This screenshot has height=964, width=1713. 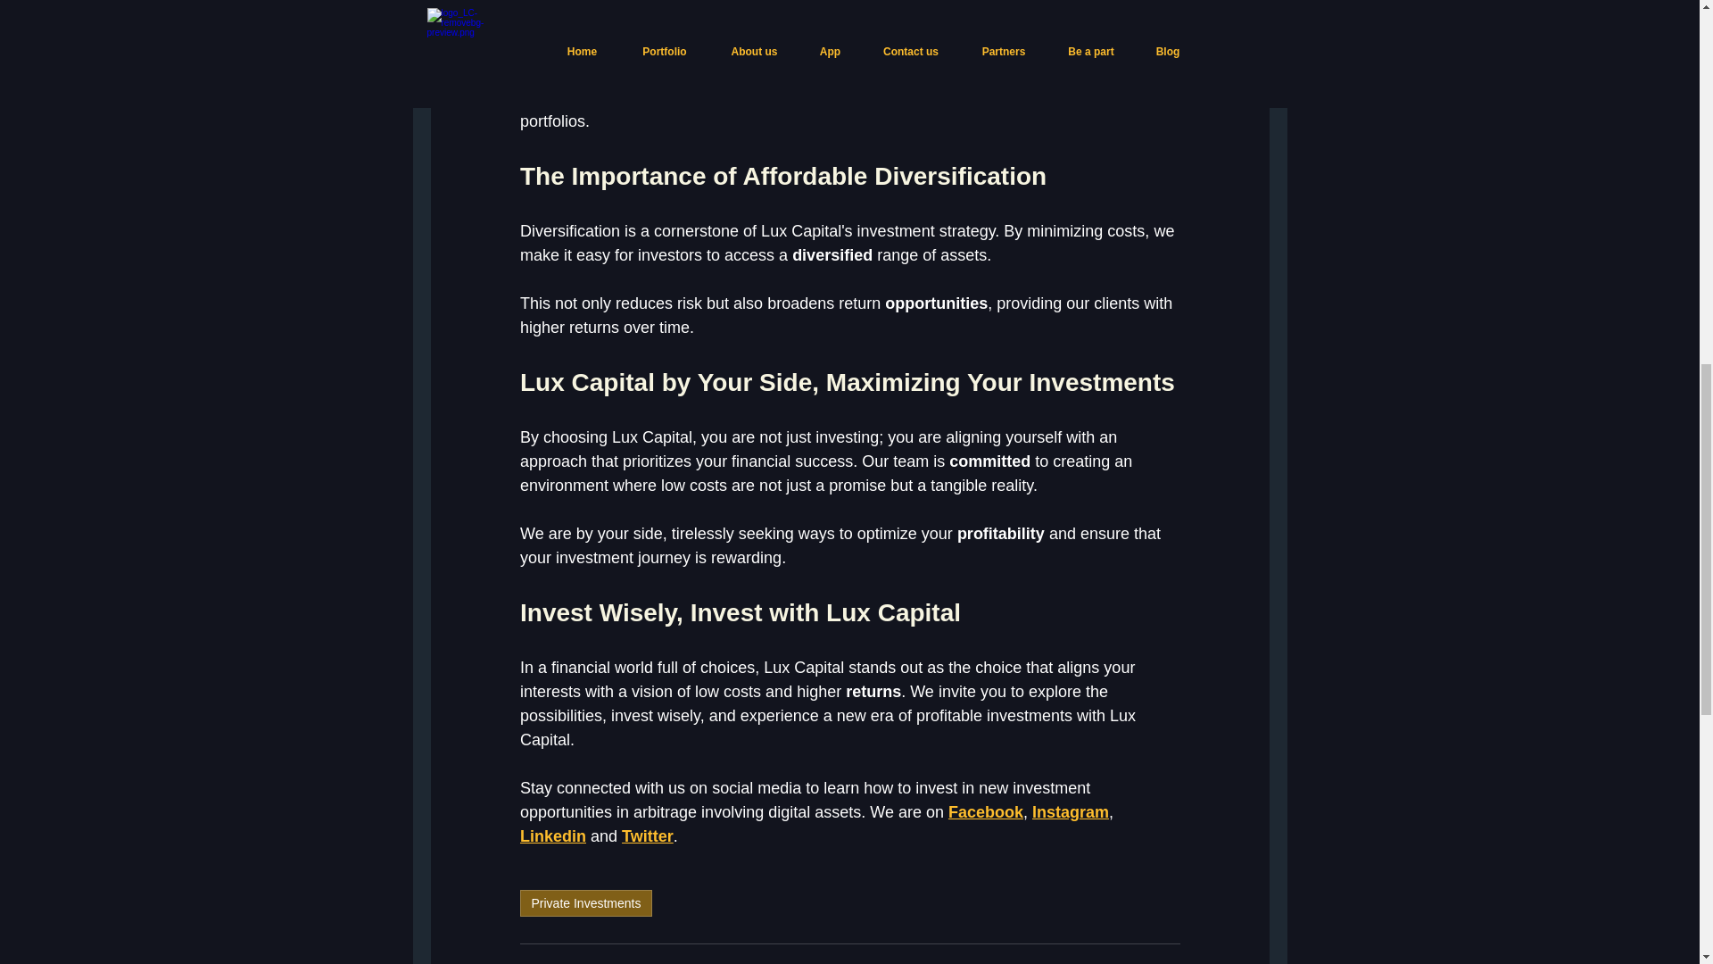 I want to click on Facebook, so click(x=985, y=812).